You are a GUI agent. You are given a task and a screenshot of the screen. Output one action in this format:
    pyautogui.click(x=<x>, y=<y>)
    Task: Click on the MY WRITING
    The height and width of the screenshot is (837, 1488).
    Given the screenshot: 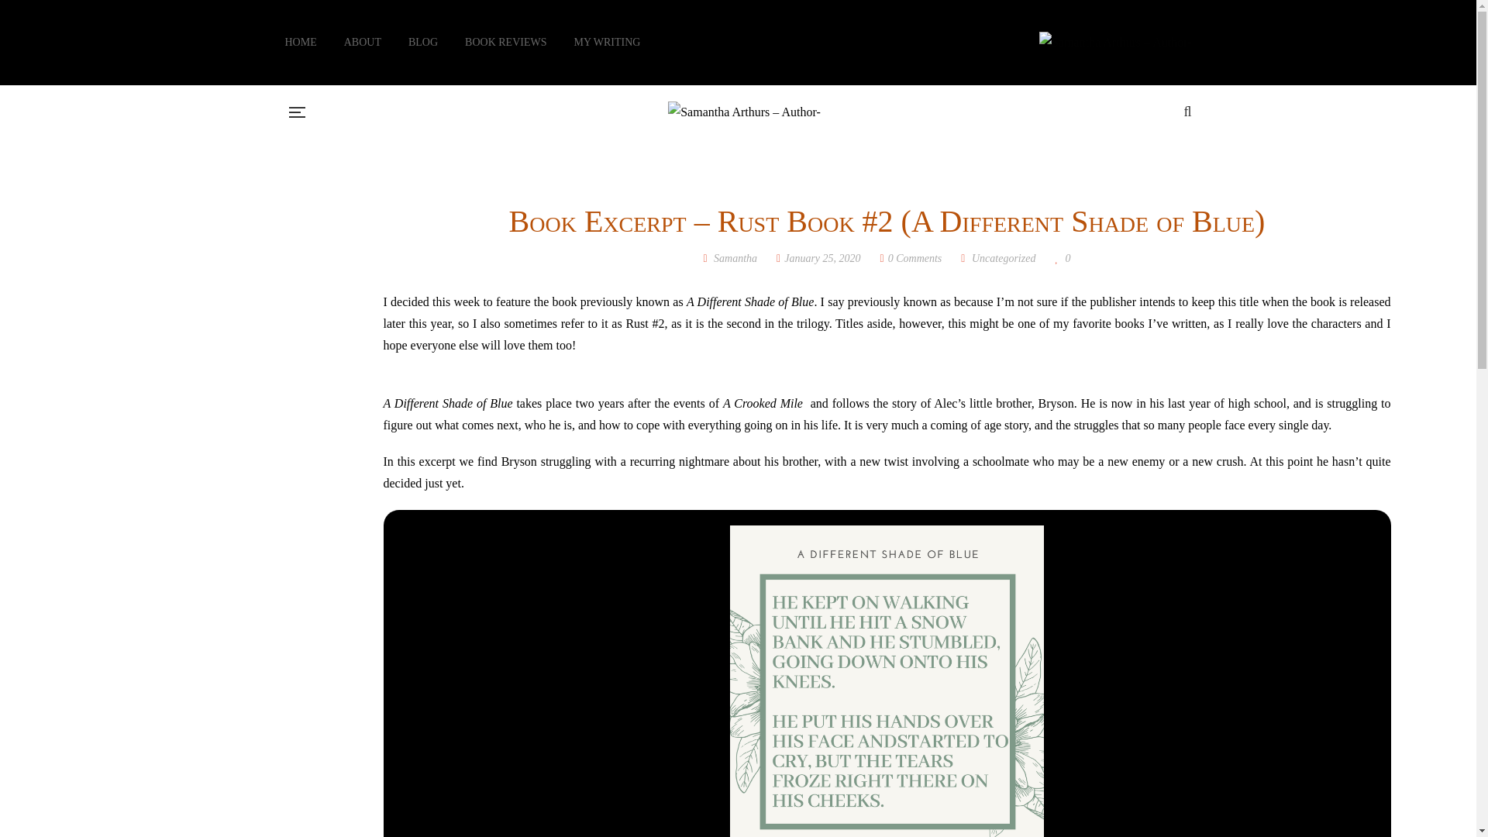 What is the action you would take?
    pyautogui.click(x=606, y=42)
    